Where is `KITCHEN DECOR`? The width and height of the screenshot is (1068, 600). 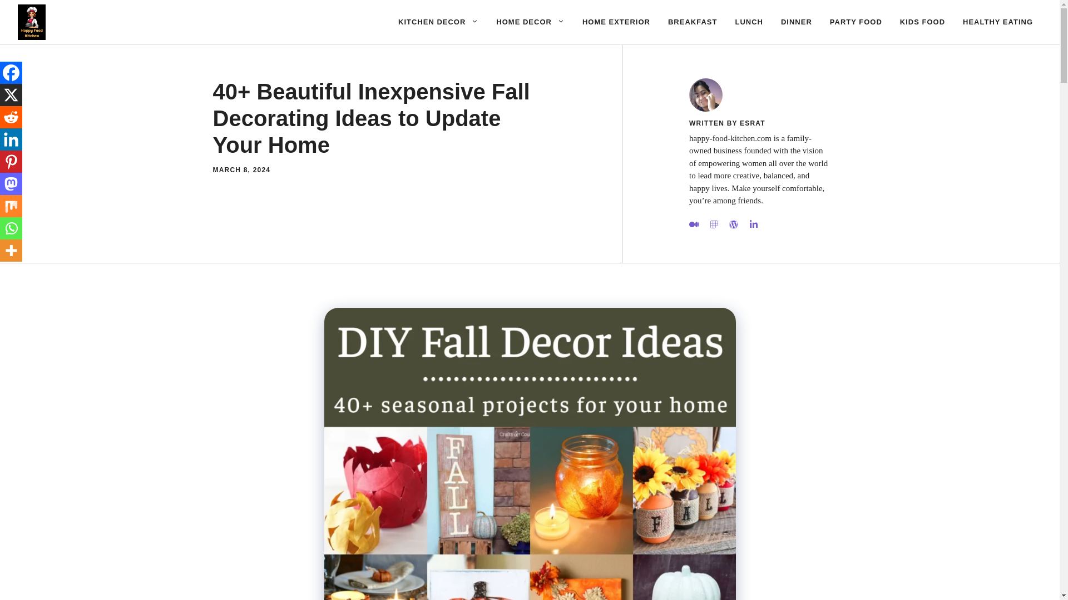
KITCHEN DECOR is located at coordinates (438, 22).